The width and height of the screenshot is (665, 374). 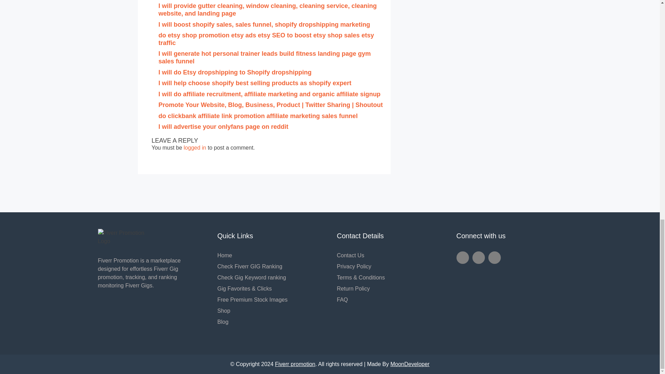 What do you see at coordinates (235, 72) in the screenshot?
I see `I will do Etsy dropshipping to Shopify dropshipping` at bounding box center [235, 72].